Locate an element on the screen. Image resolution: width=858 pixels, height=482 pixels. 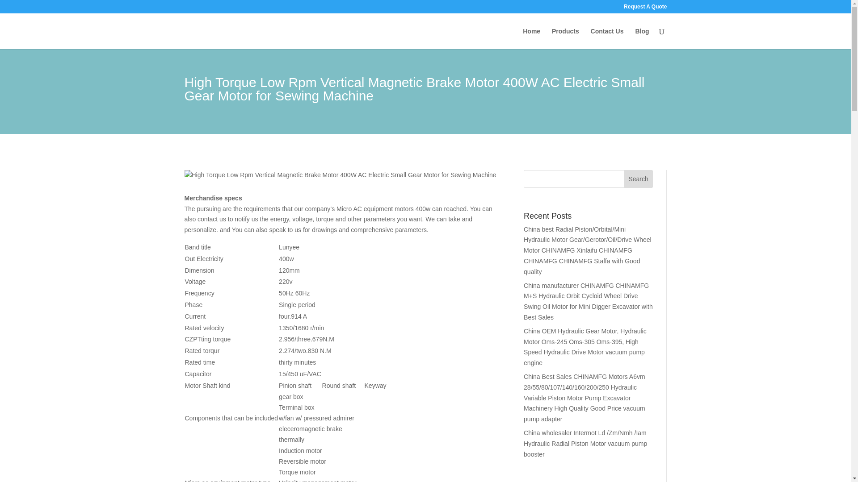
Request A Quote is located at coordinates (645, 8).